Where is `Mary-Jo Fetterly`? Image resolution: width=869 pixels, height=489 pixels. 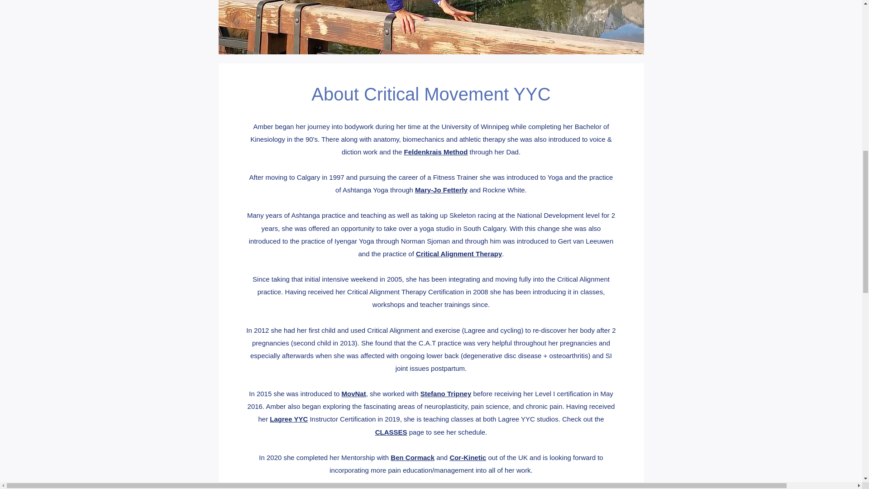
Mary-Jo Fetterly is located at coordinates (441, 190).